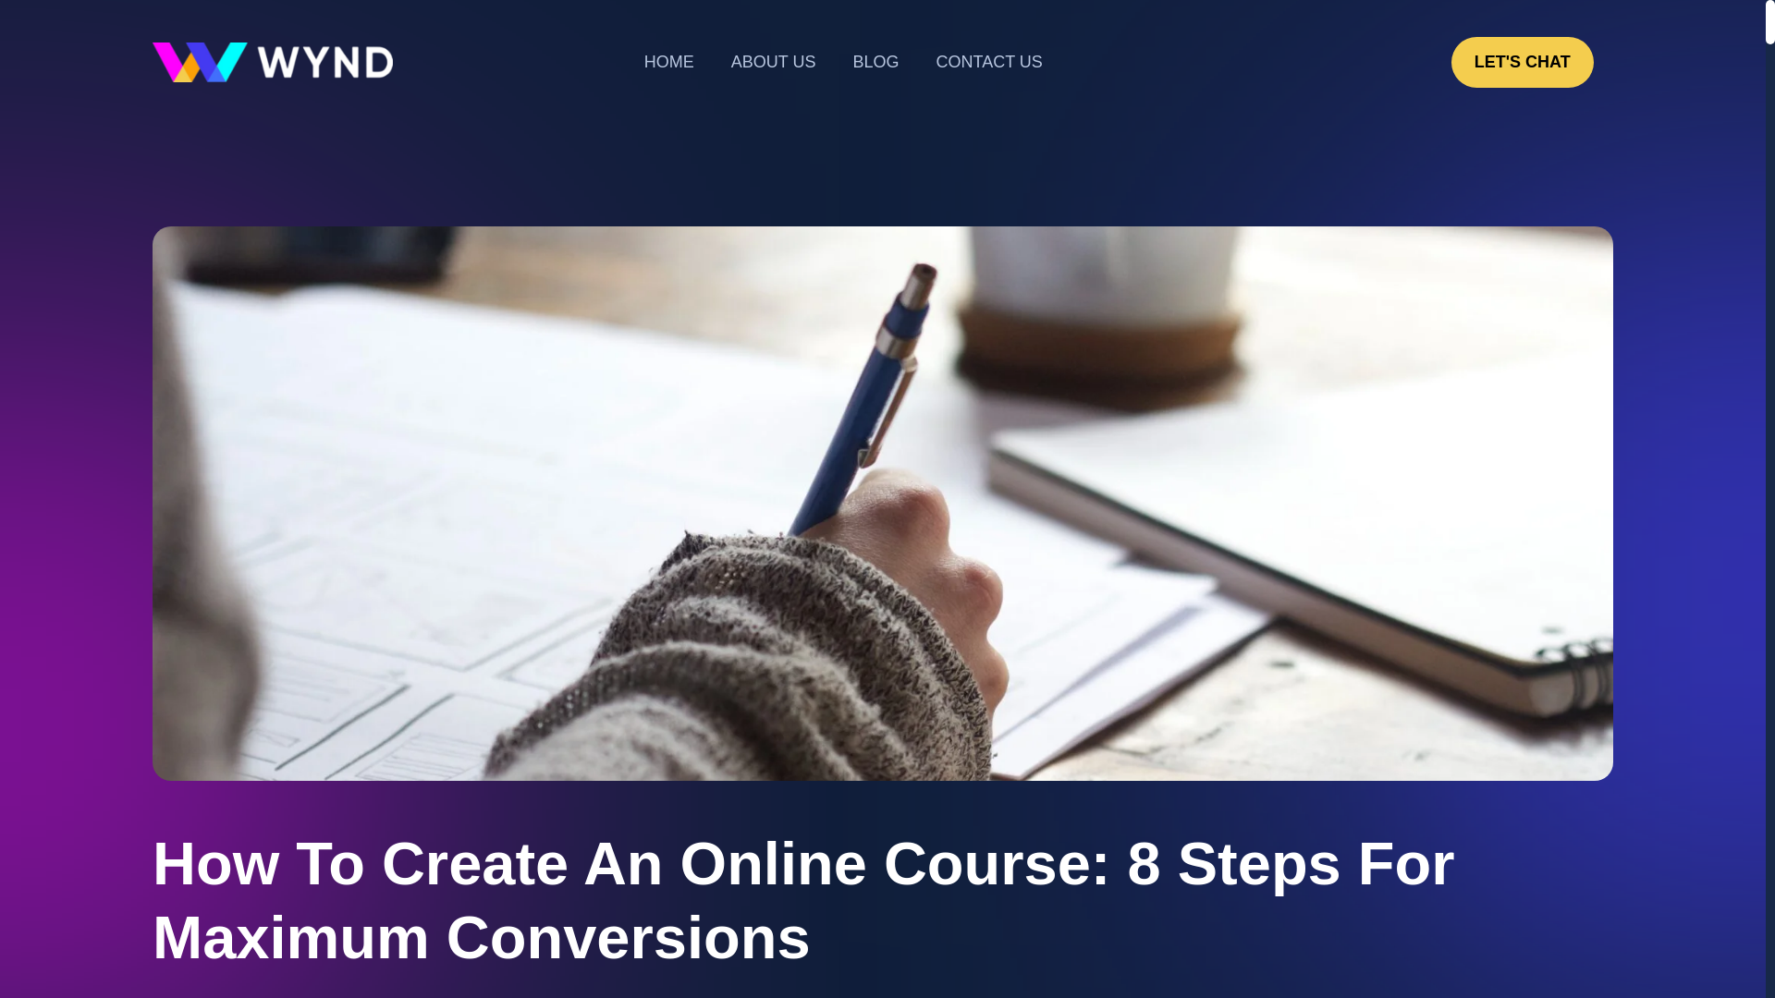 The image size is (1775, 998). Describe the element at coordinates (669, 62) in the screenshot. I see `HOME` at that location.